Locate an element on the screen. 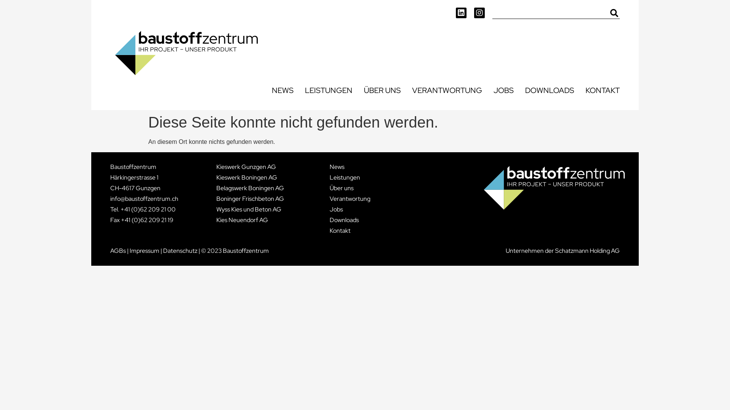 The image size is (730, 410). JOBS is located at coordinates (503, 90).